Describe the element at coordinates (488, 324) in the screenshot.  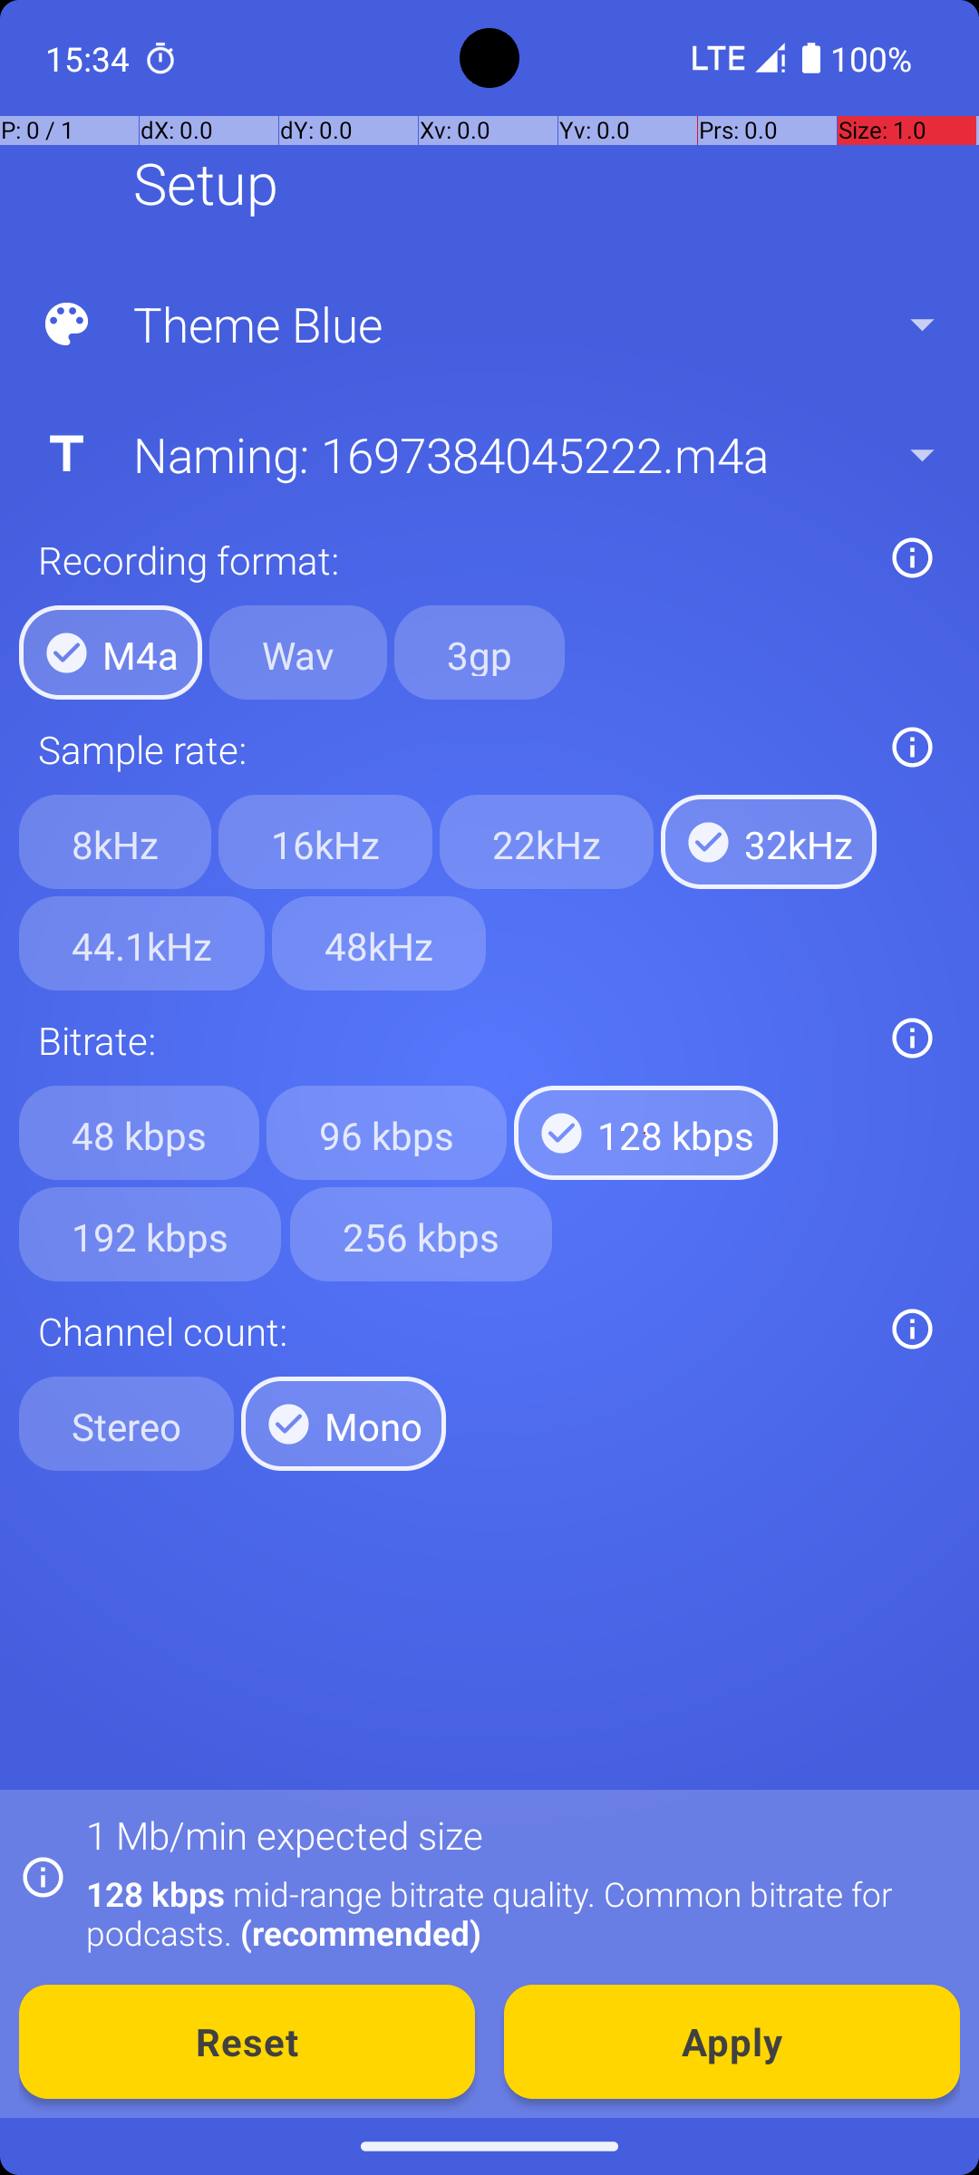
I see `Theme Blue` at that location.